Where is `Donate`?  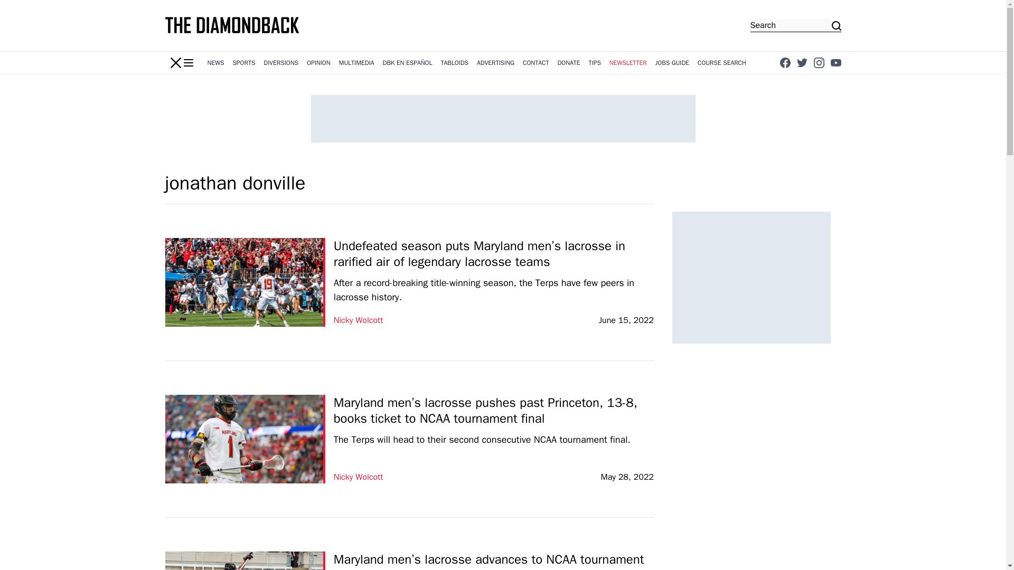 Donate is located at coordinates (568, 63).